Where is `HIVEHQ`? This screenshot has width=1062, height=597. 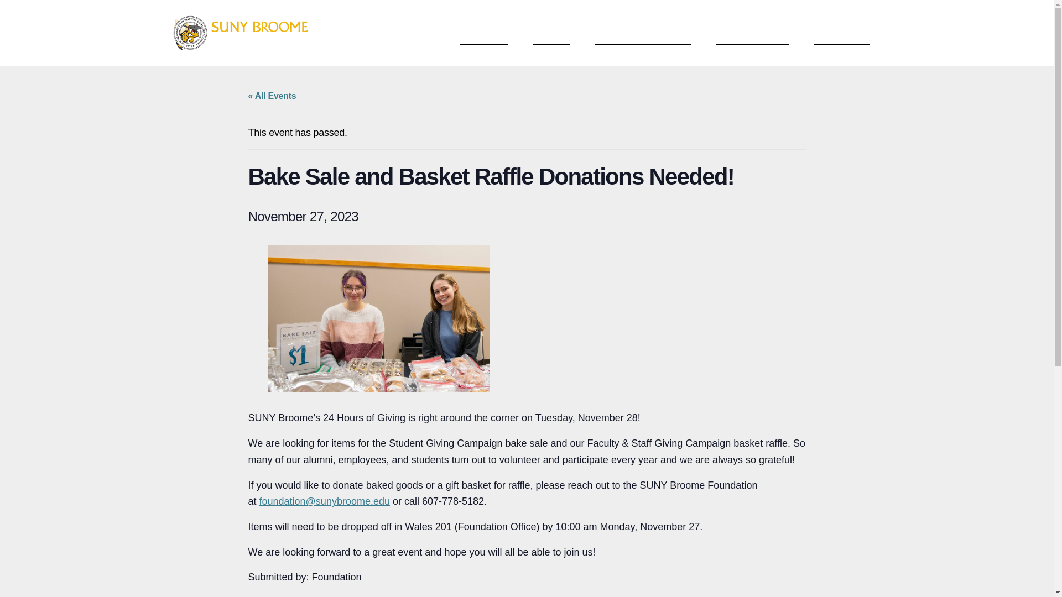 HIVEHQ is located at coordinates (551, 32).